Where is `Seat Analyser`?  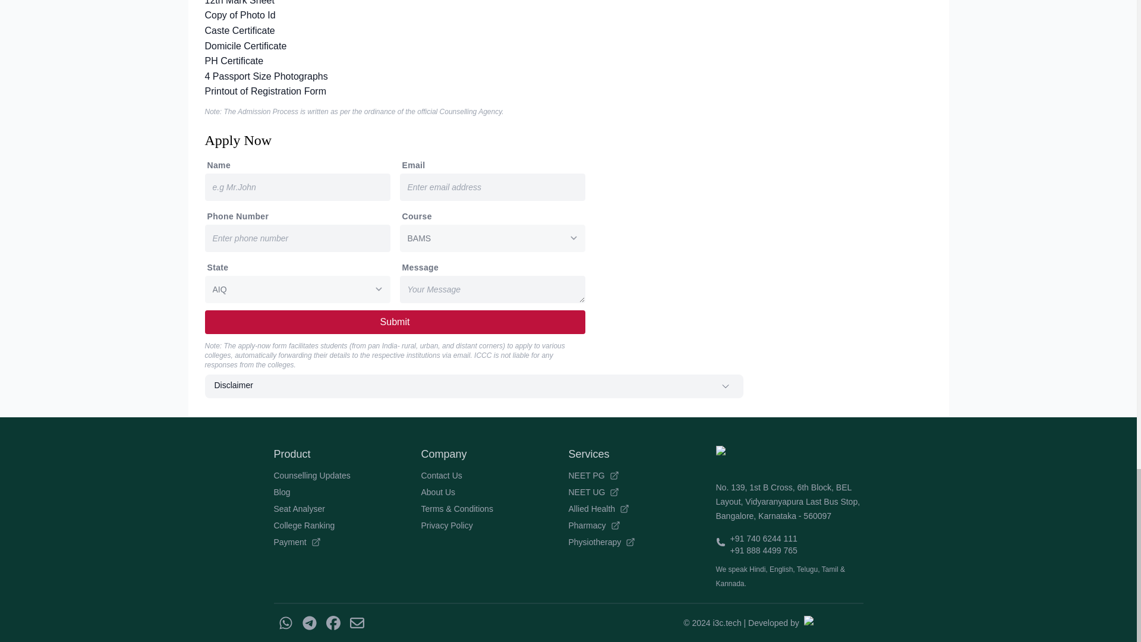 Seat Analyser is located at coordinates (347, 509).